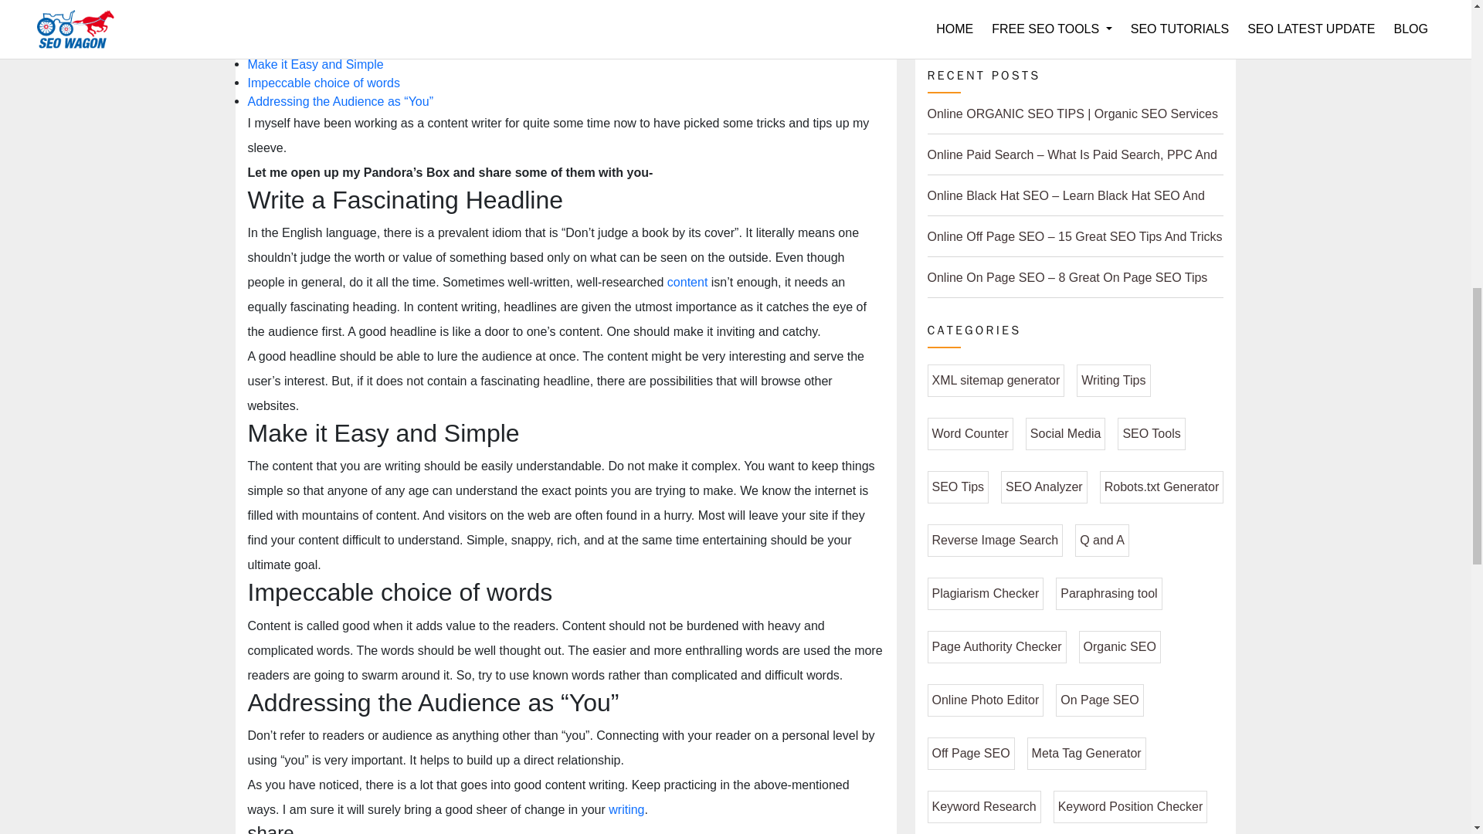 The image size is (1483, 834). What do you see at coordinates (626, 809) in the screenshot?
I see `writing` at bounding box center [626, 809].